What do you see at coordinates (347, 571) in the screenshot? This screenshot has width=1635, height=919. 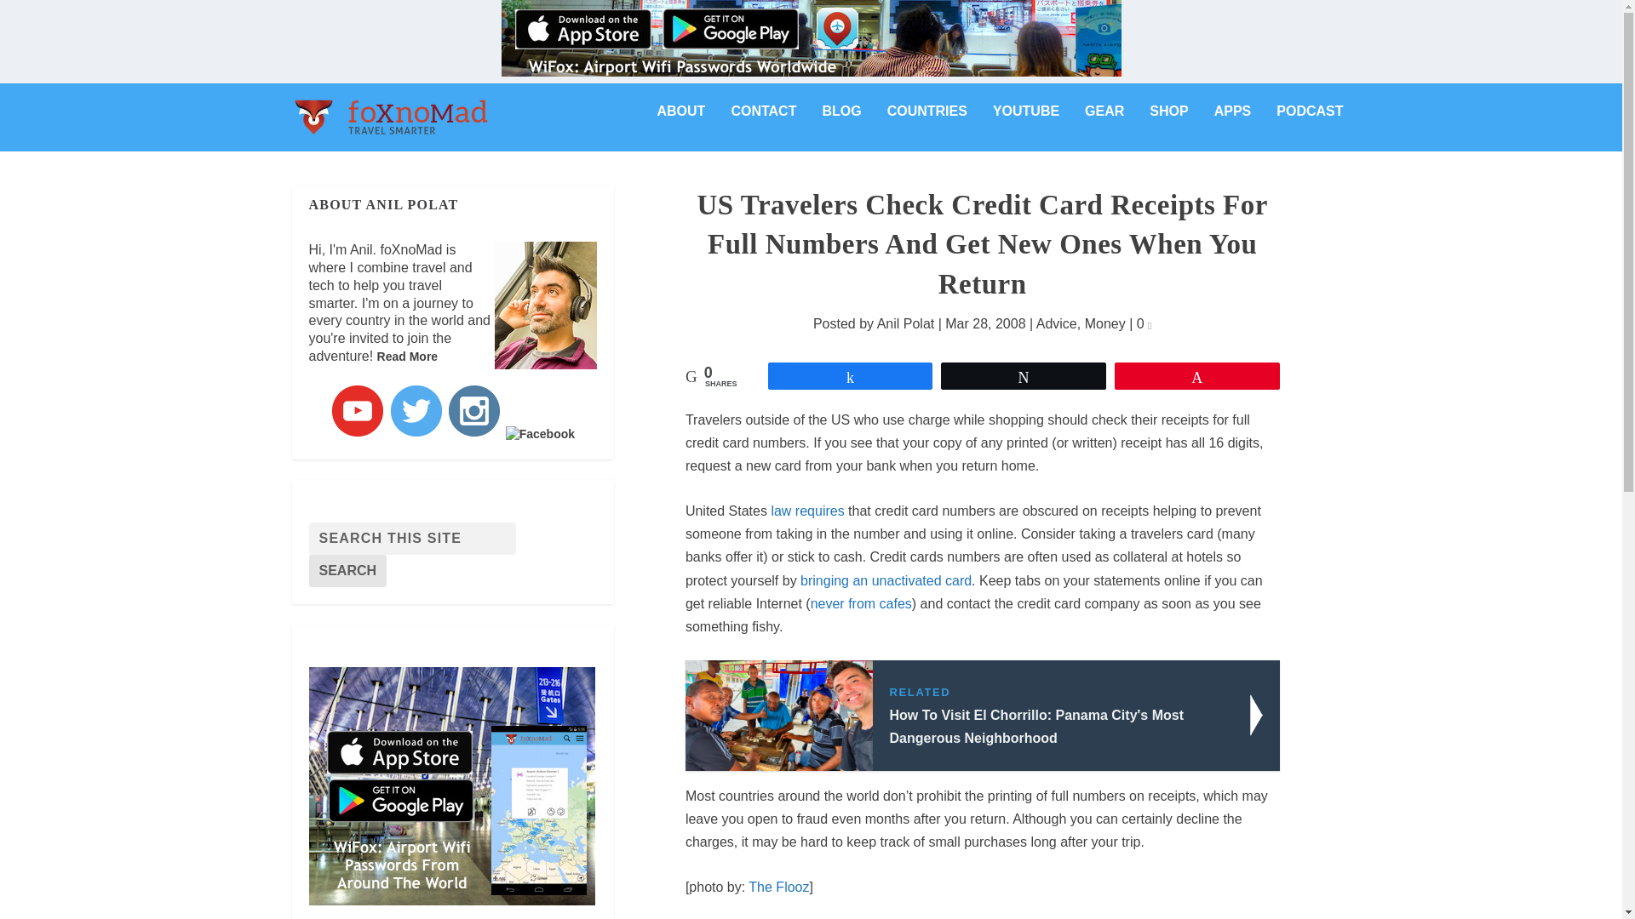 I see `Search` at bounding box center [347, 571].